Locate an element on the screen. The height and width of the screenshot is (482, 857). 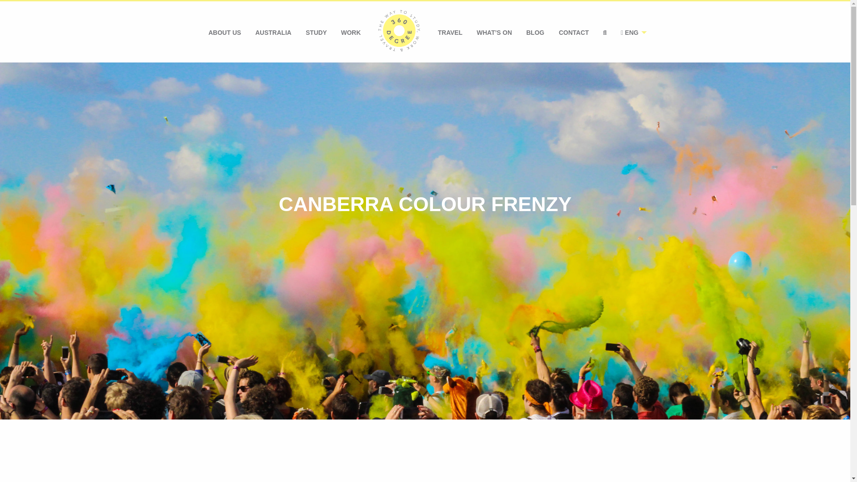
WORK is located at coordinates (351, 32).